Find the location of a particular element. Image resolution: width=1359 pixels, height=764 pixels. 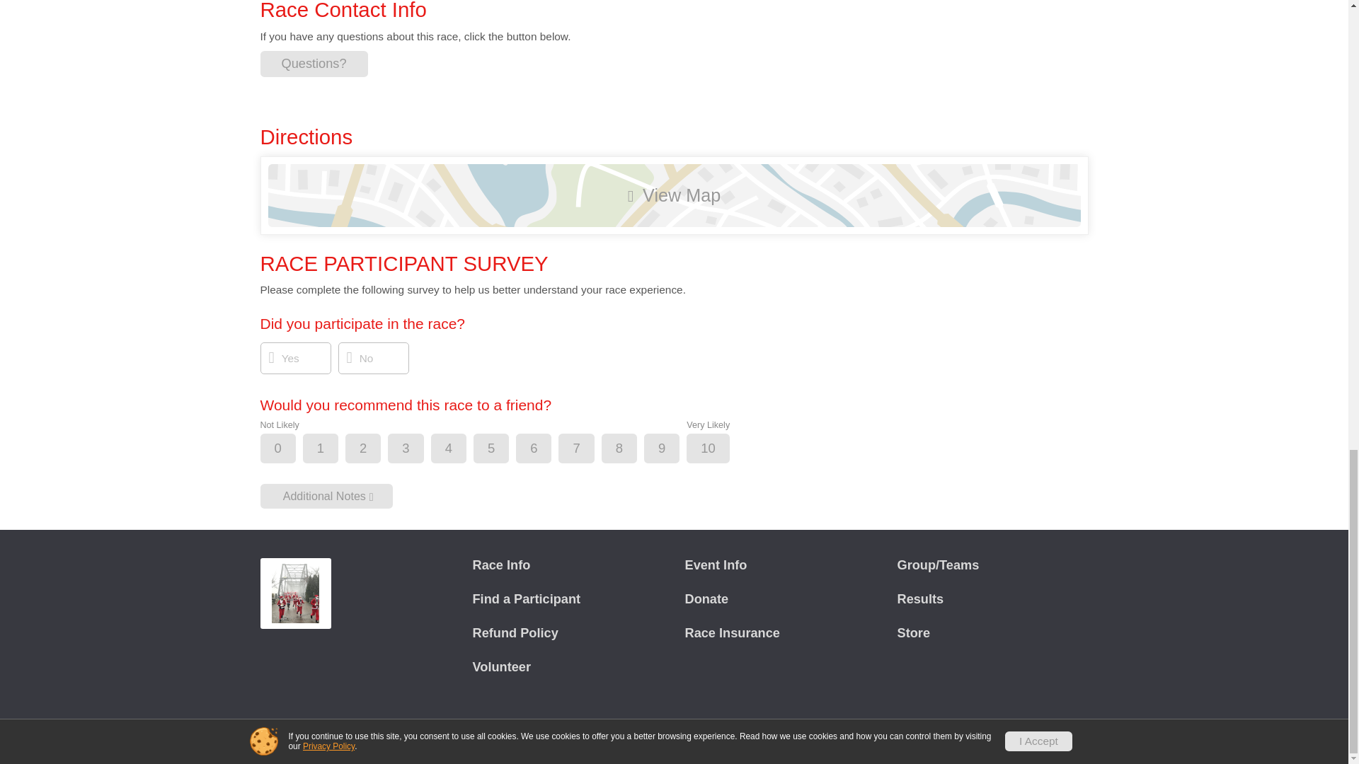

0 is located at coordinates (290, 448).